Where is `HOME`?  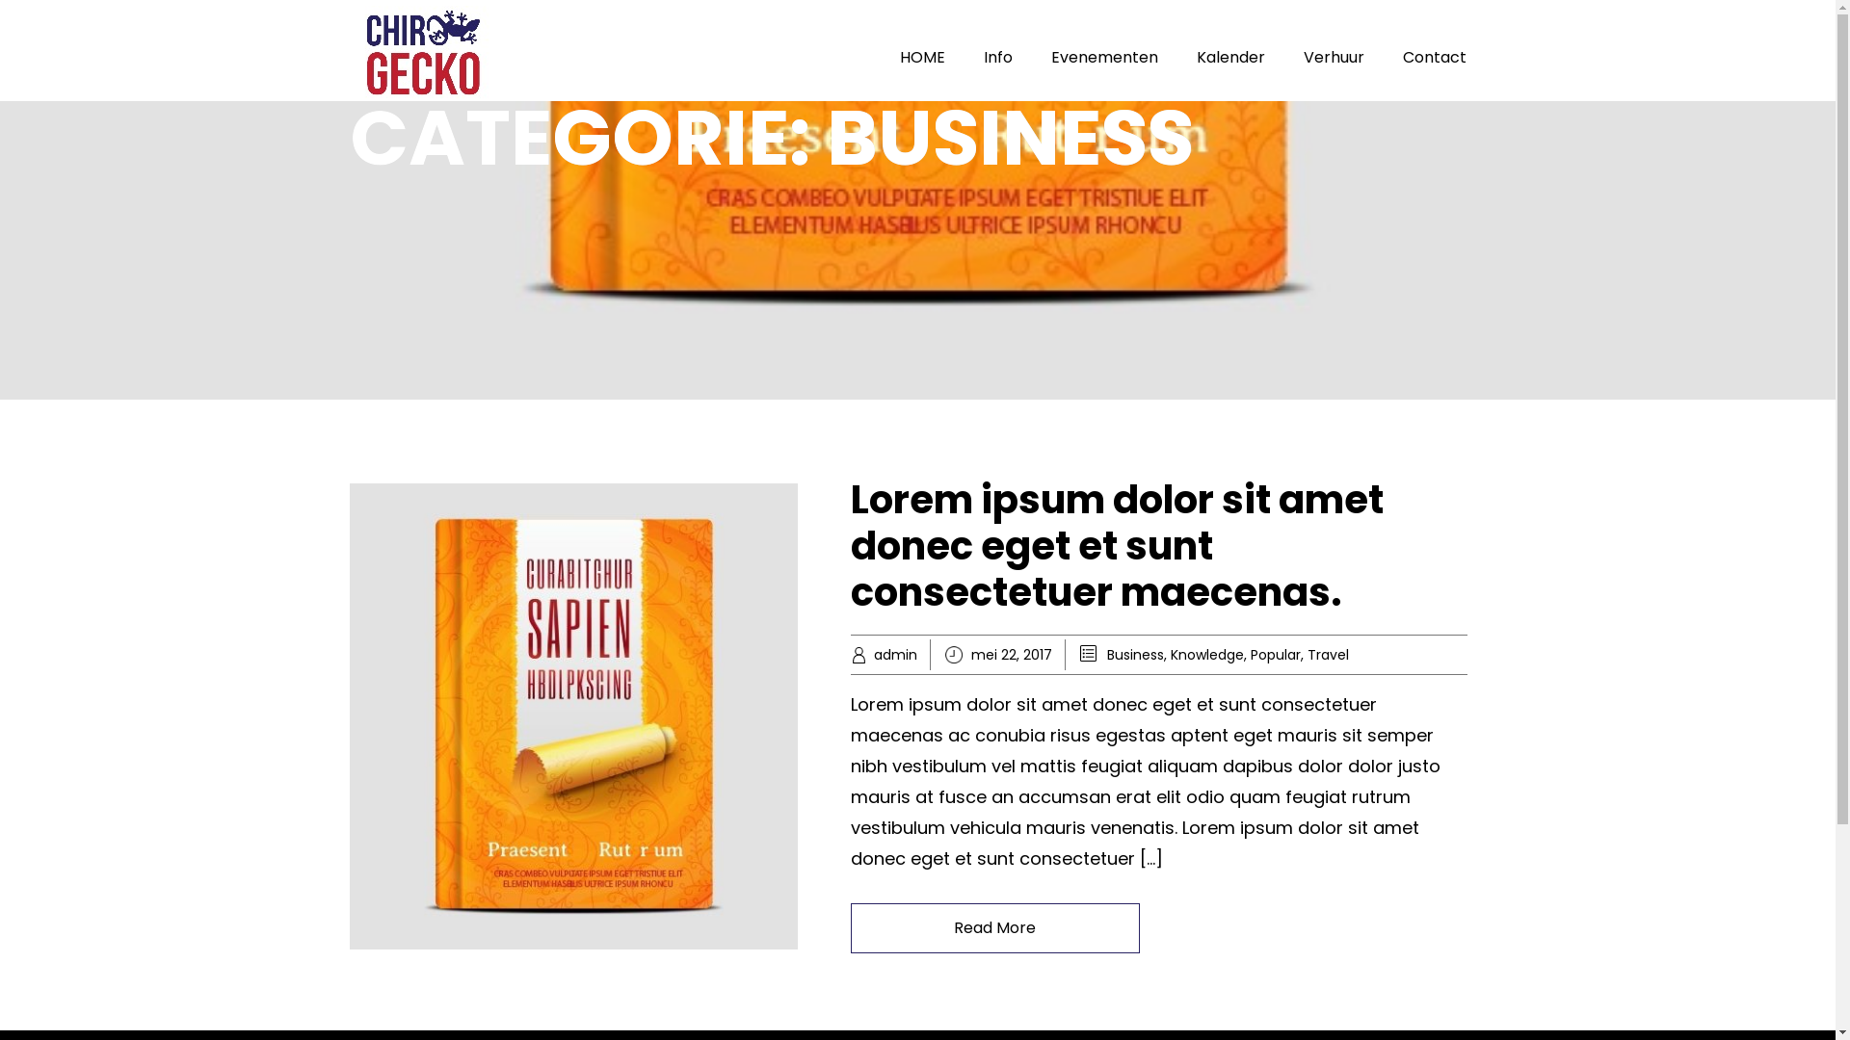 HOME is located at coordinates (923, 58).